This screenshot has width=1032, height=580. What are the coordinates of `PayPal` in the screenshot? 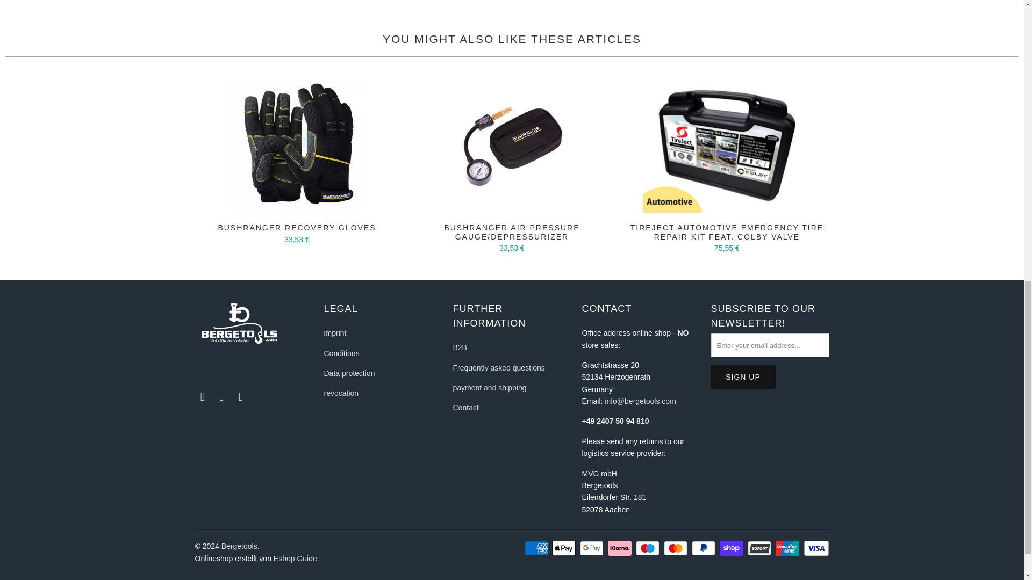 It's located at (704, 548).